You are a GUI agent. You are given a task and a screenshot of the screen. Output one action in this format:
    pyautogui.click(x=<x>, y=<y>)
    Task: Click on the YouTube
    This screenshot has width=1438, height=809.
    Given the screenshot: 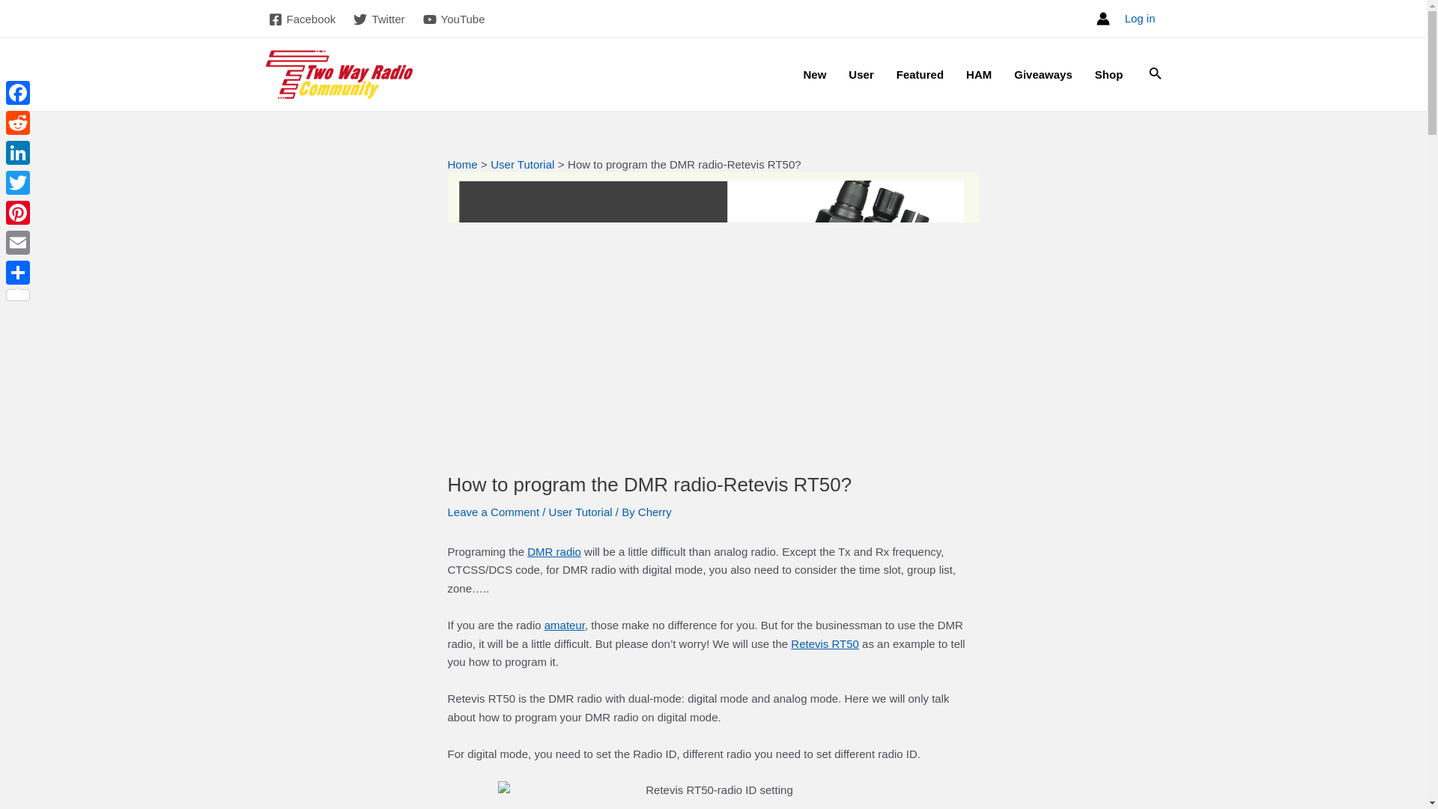 What is the action you would take?
    pyautogui.click(x=454, y=19)
    